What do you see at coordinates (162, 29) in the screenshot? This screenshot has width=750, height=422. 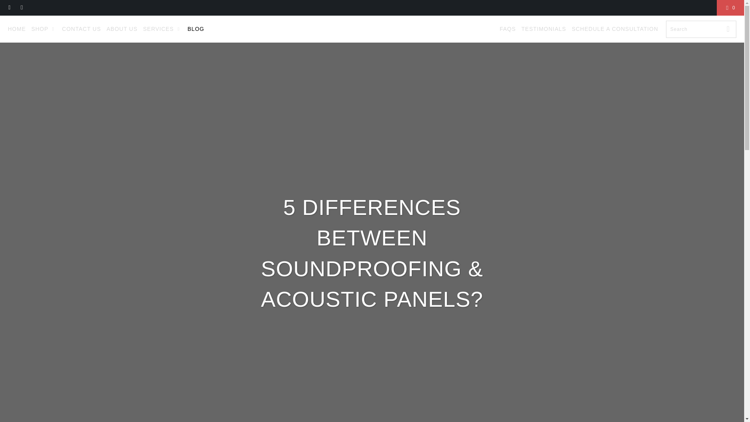 I see `SERVICES` at bounding box center [162, 29].